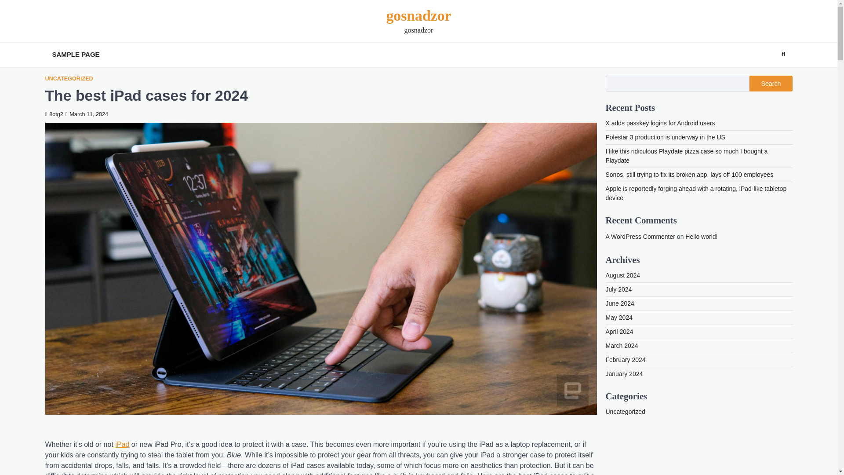 This screenshot has height=475, width=844. What do you see at coordinates (69, 78) in the screenshot?
I see `UNCATEGORIZED` at bounding box center [69, 78].